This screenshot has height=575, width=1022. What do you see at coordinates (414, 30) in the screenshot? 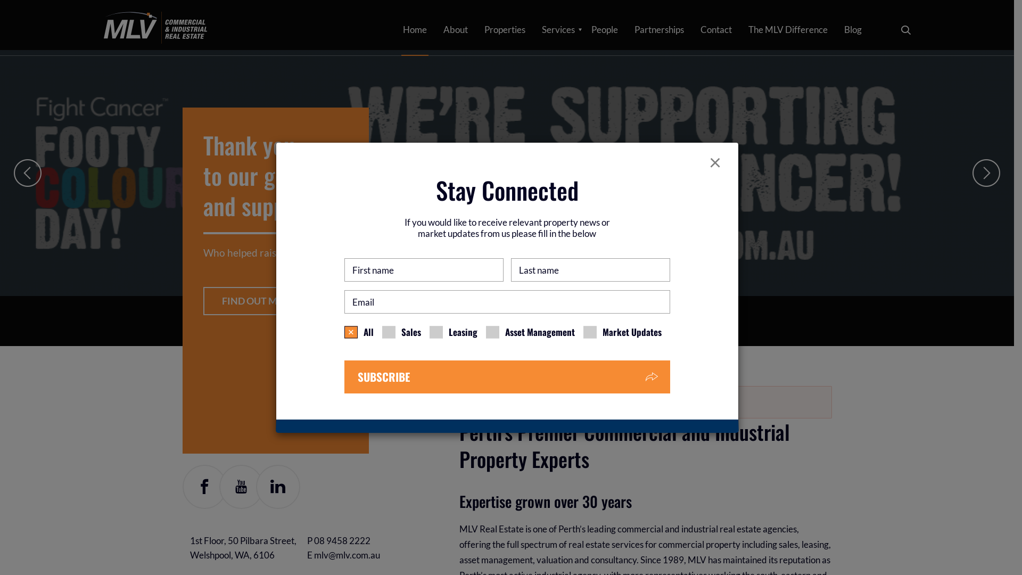
I see `Home` at bounding box center [414, 30].